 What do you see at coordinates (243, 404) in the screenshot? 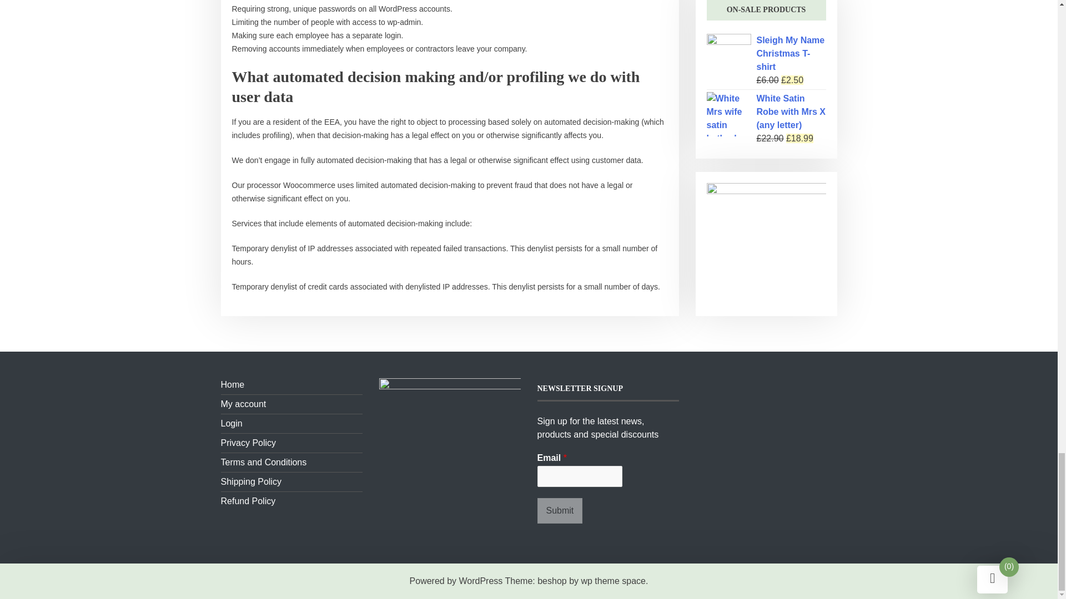
I see `My account` at bounding box center [243, 404].